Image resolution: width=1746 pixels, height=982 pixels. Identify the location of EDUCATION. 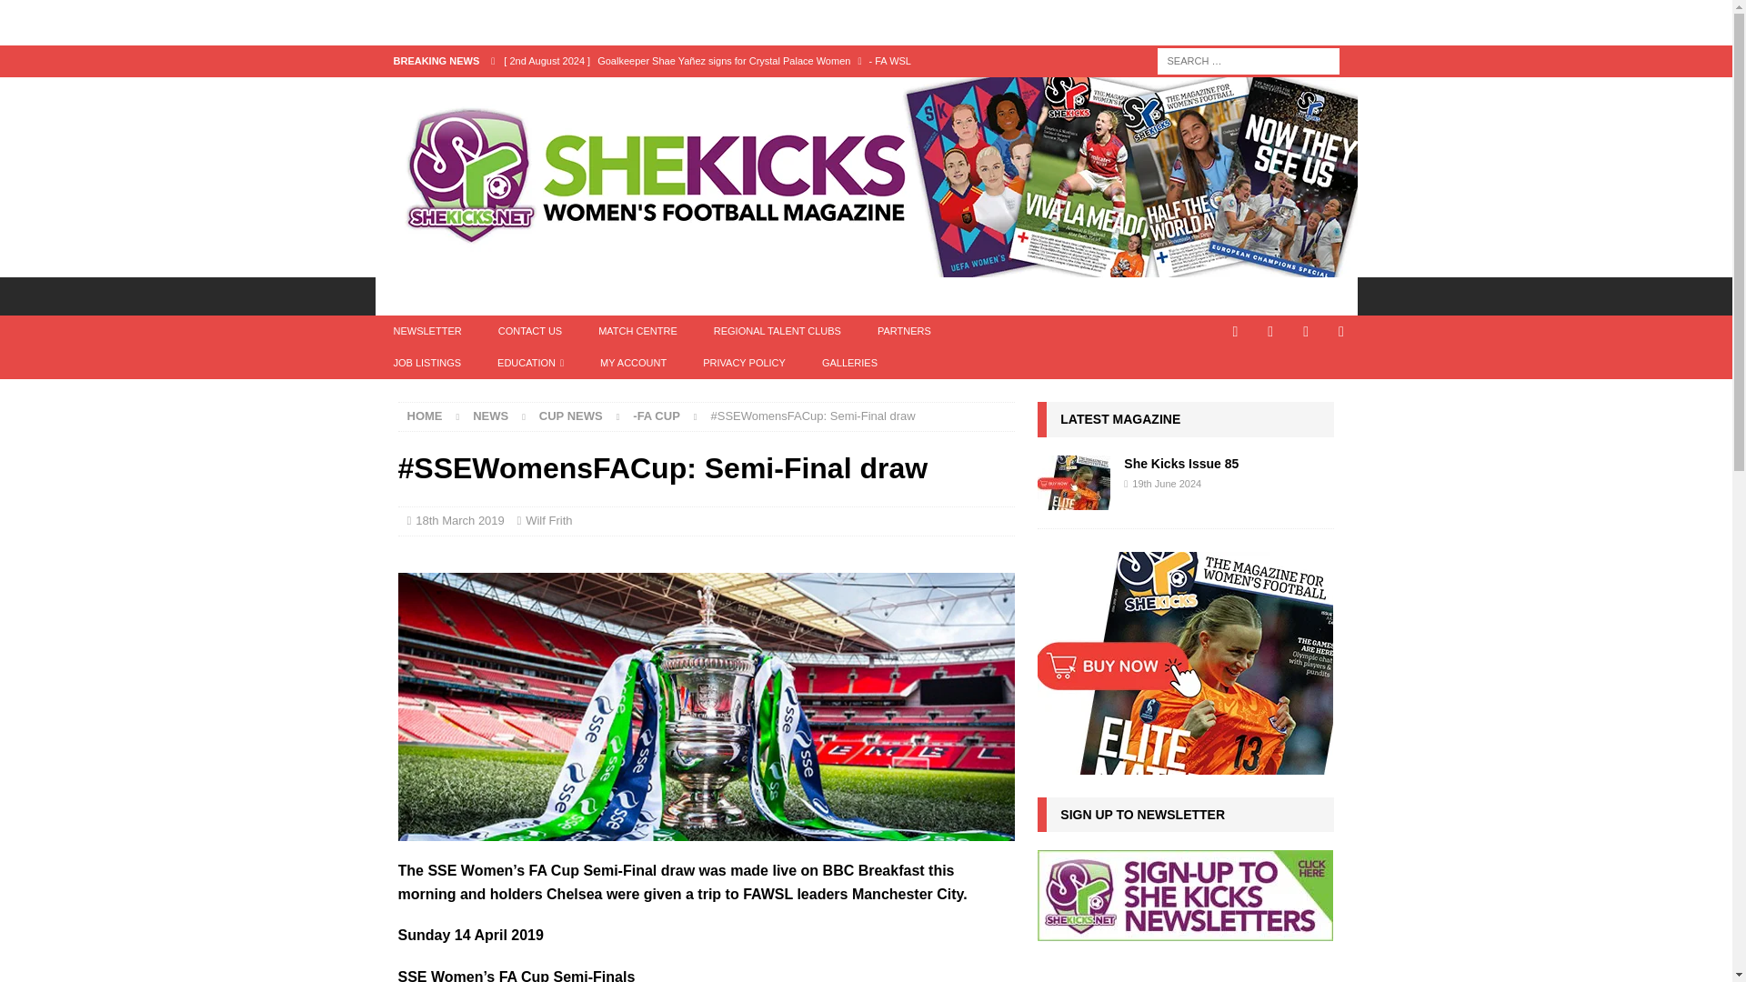
(529, 363).